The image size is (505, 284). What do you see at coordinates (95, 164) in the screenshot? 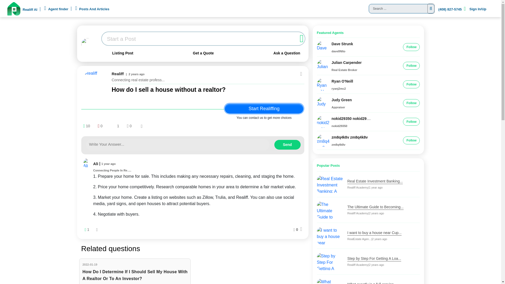
I see `Ali` at bounding box center [95, 164].